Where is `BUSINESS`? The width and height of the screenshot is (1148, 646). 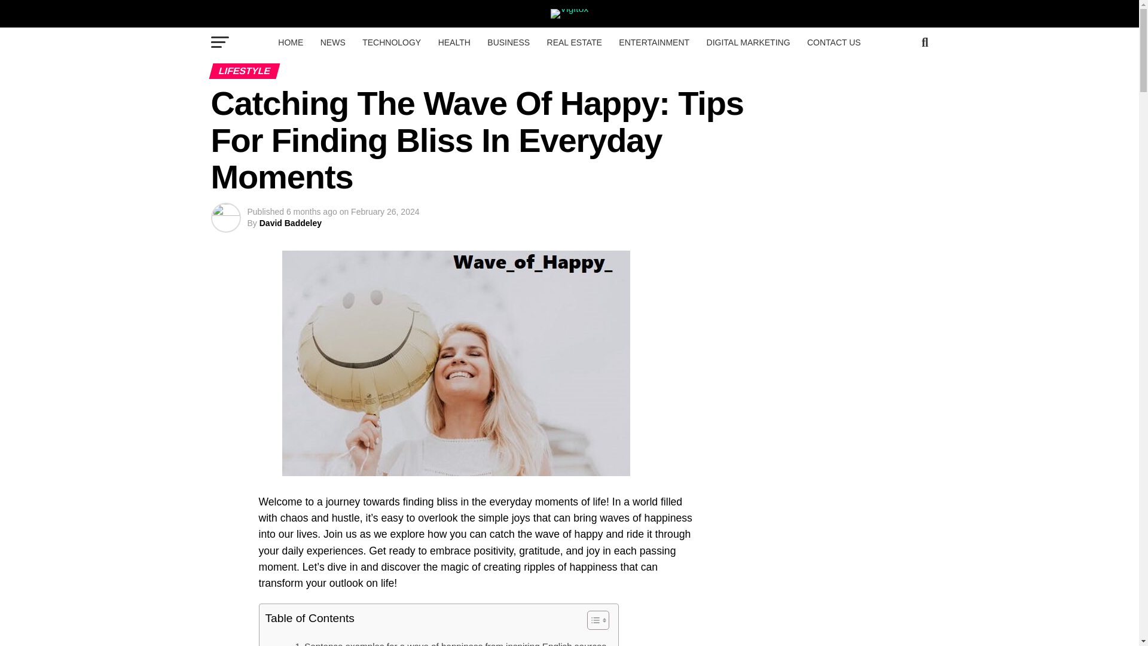
BUSINESS is located at coordinates (508, 42).